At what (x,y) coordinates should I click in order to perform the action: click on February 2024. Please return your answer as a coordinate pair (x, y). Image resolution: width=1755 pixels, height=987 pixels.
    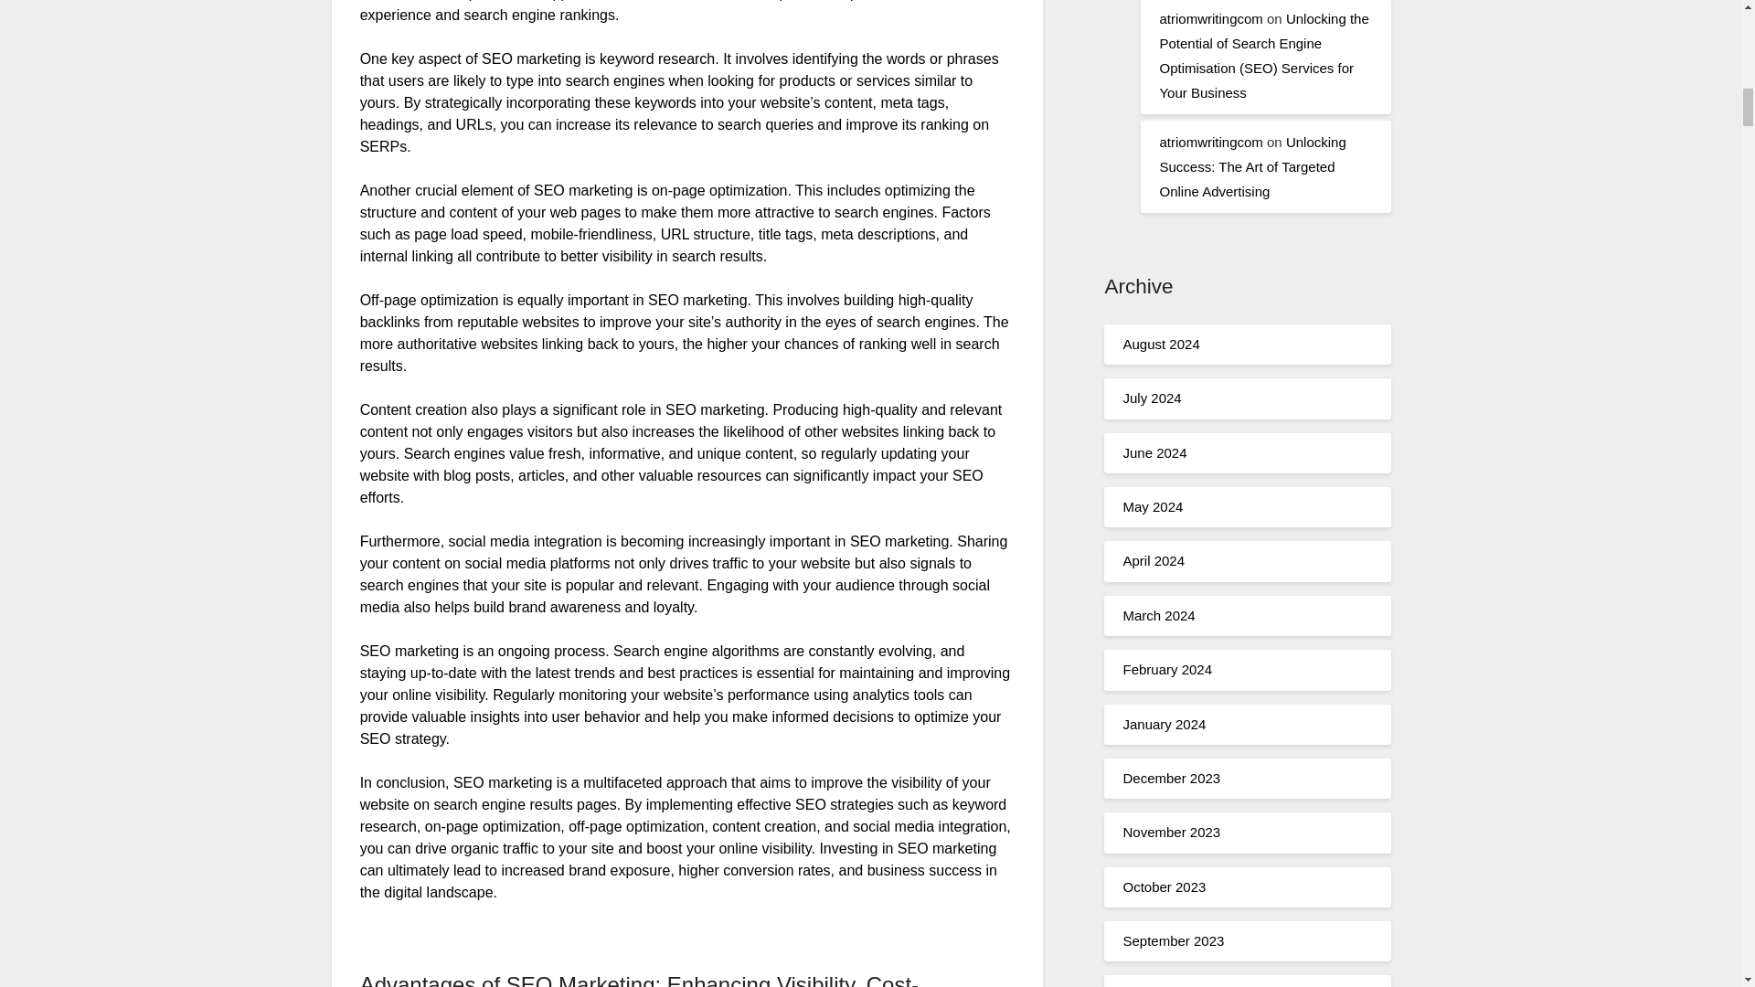
    Looking at the image, I should click on (1167, 669).